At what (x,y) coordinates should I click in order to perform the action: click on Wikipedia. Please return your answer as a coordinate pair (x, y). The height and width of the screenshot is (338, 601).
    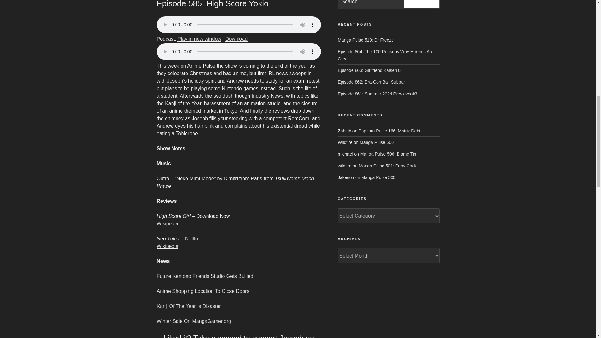
    Looking at the image, I should click on (167, 223).